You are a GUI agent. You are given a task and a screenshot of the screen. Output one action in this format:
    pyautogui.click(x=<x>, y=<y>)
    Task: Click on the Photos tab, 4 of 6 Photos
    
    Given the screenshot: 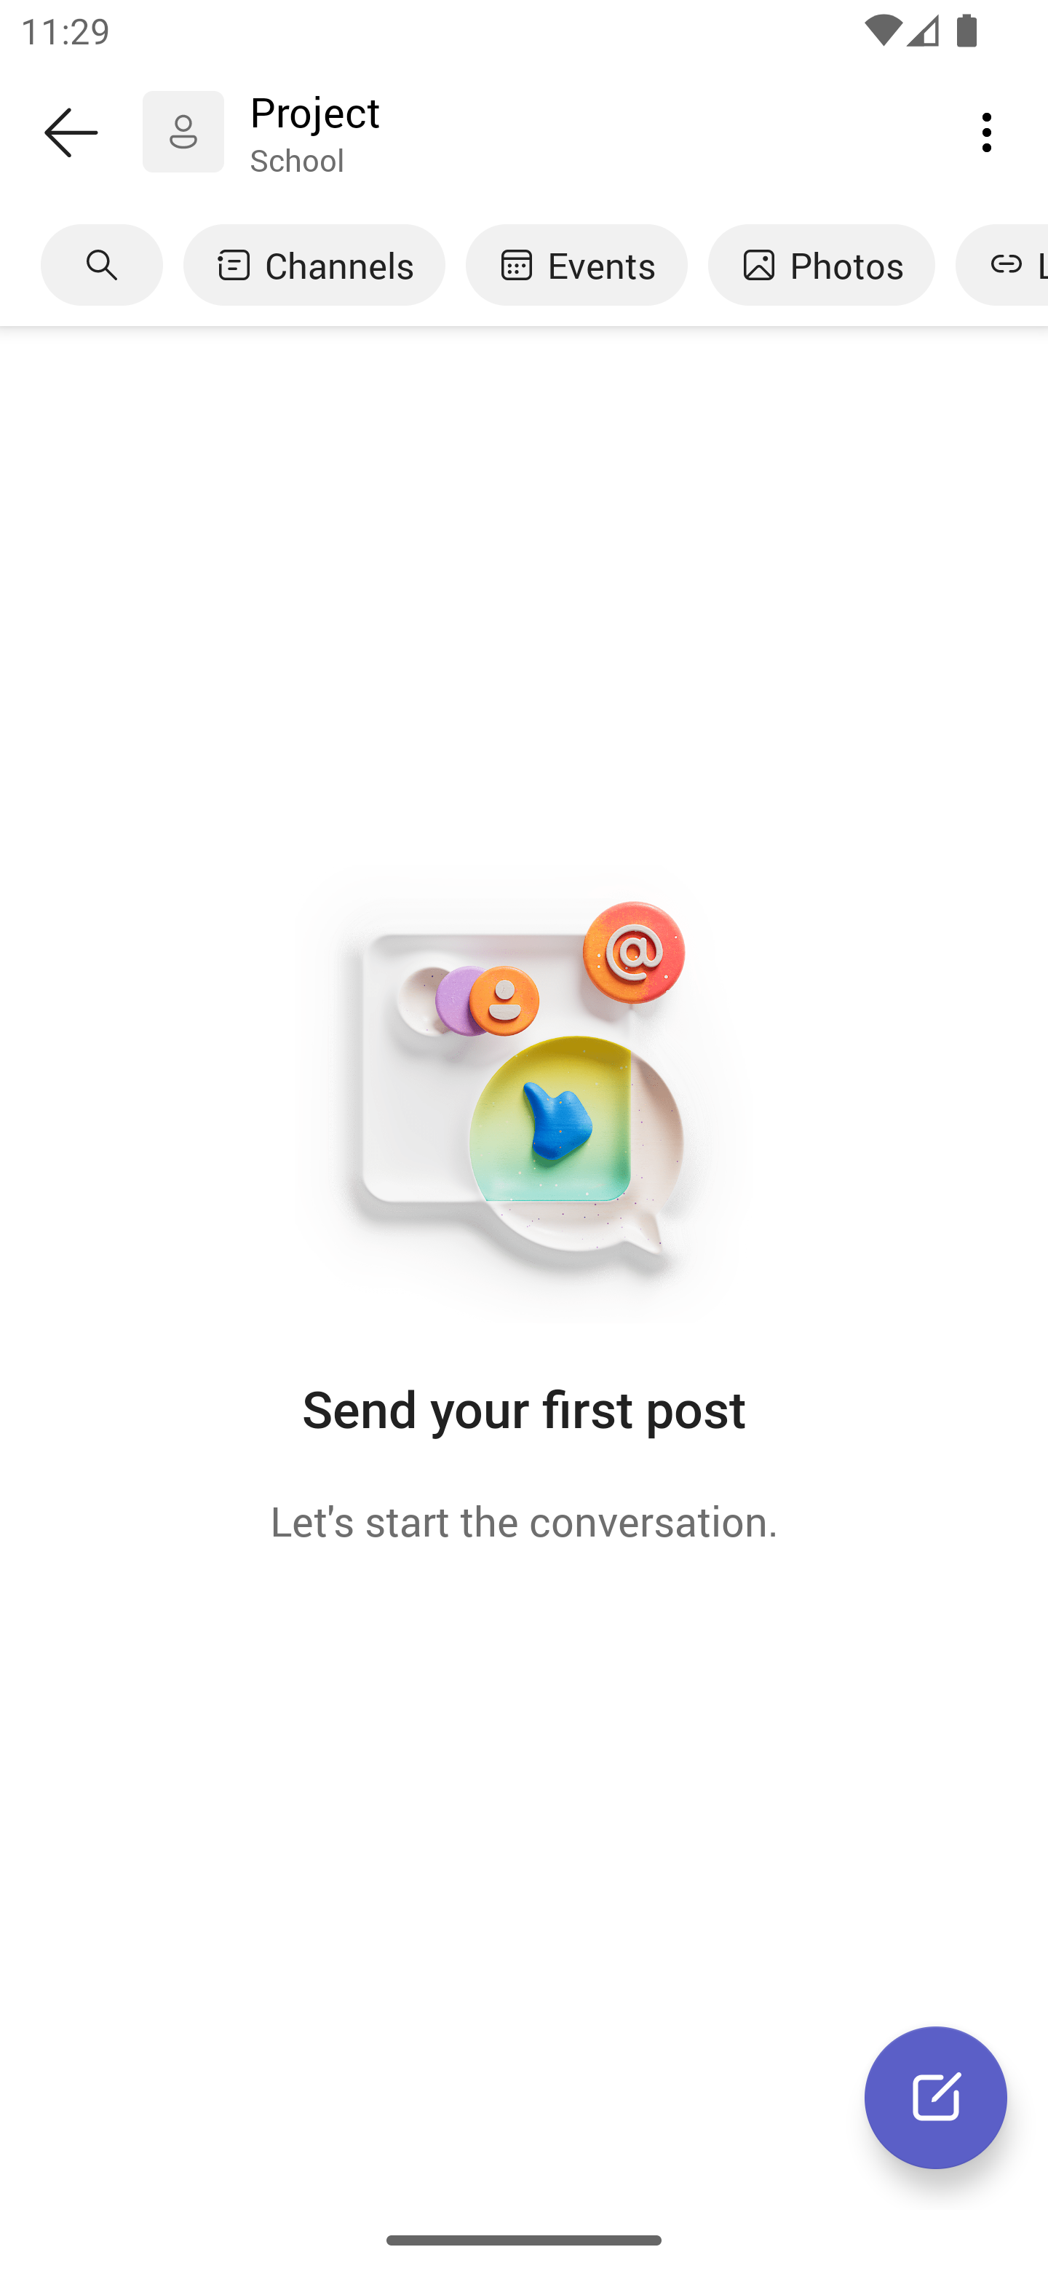 What is the action you would take?
    pyautogui.click(x=821, y=265)
    